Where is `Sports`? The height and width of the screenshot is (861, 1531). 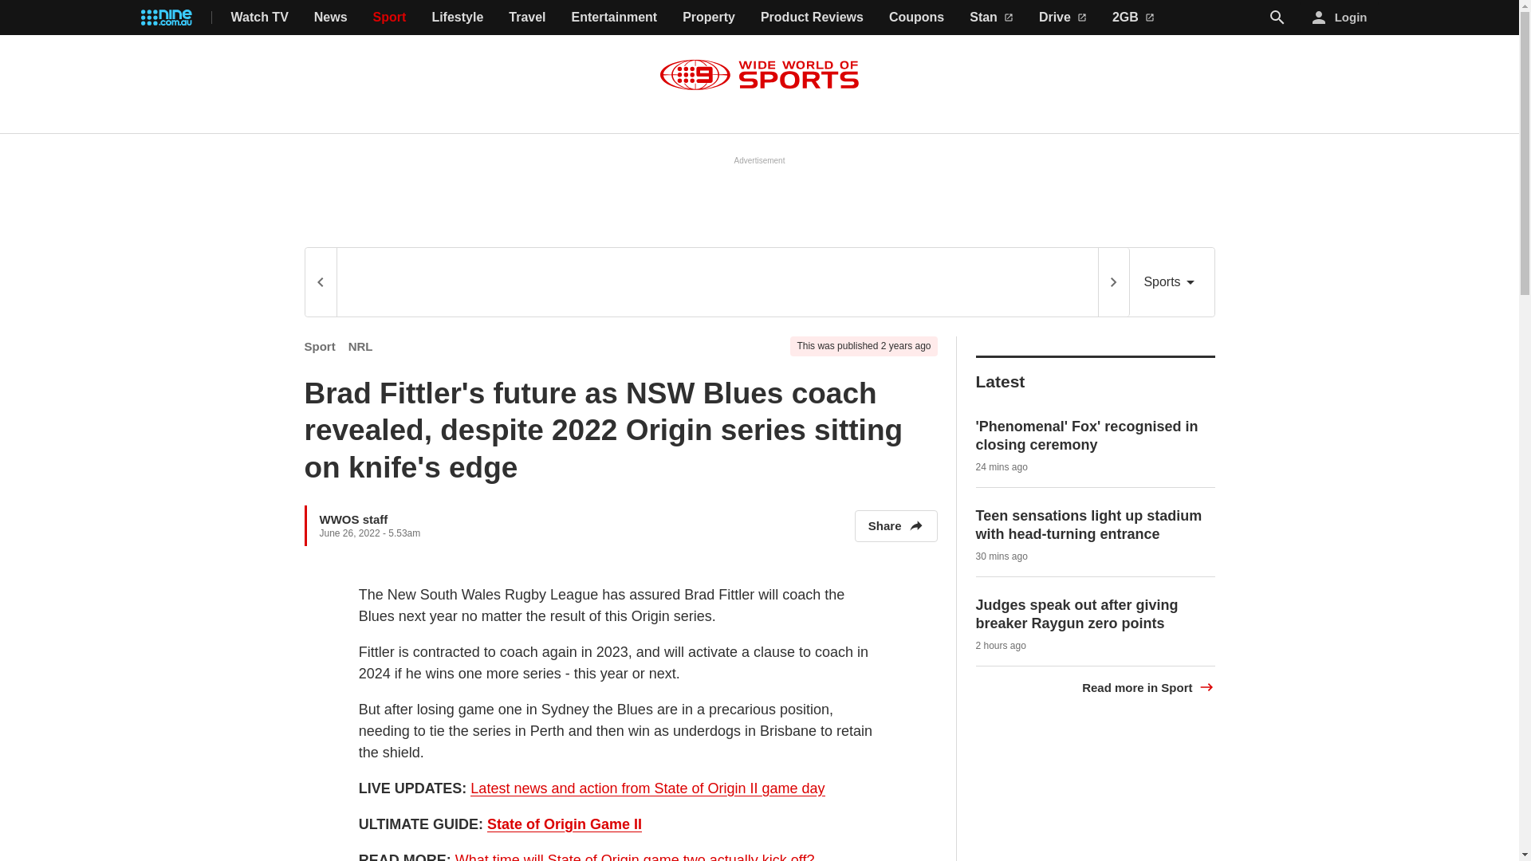 Sports is located at coordinates (1171, 282).